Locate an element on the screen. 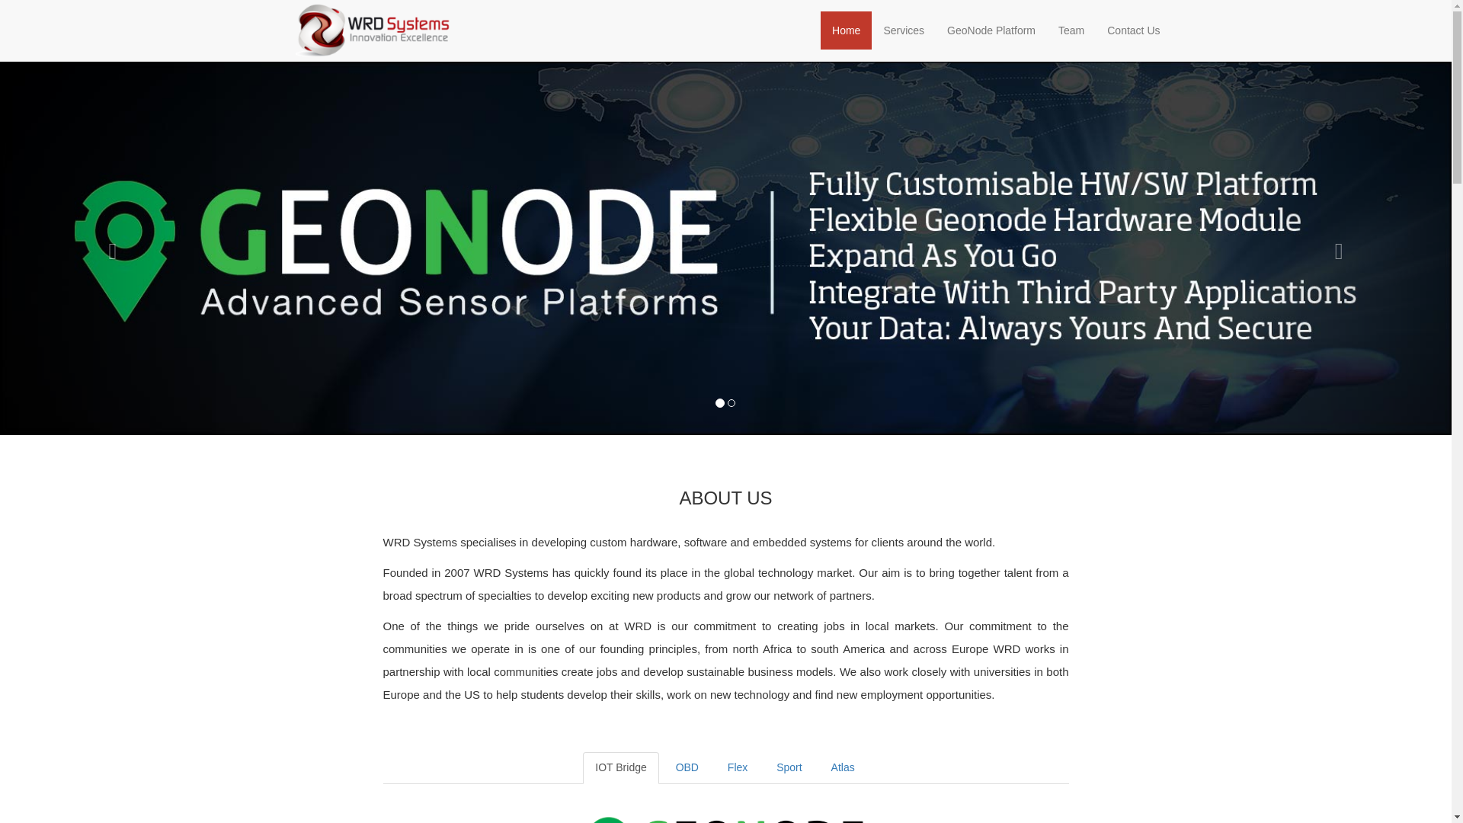 This screenshot has height=823, width=1463. Flex is located at coordinates (737, 768).